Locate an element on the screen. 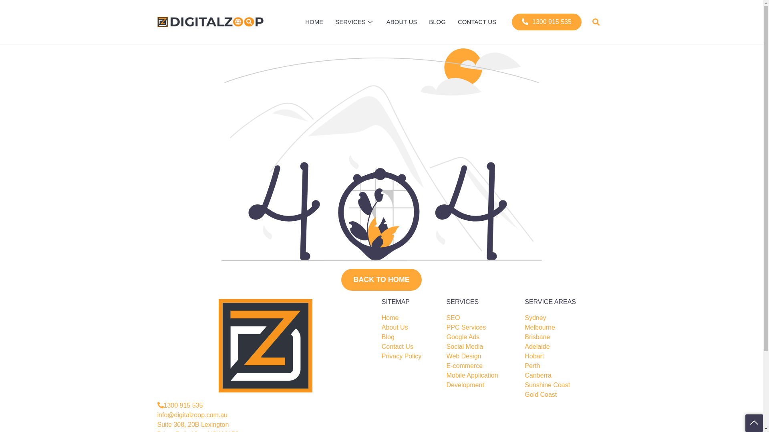  Hobart is located at coordinates (534, 356).